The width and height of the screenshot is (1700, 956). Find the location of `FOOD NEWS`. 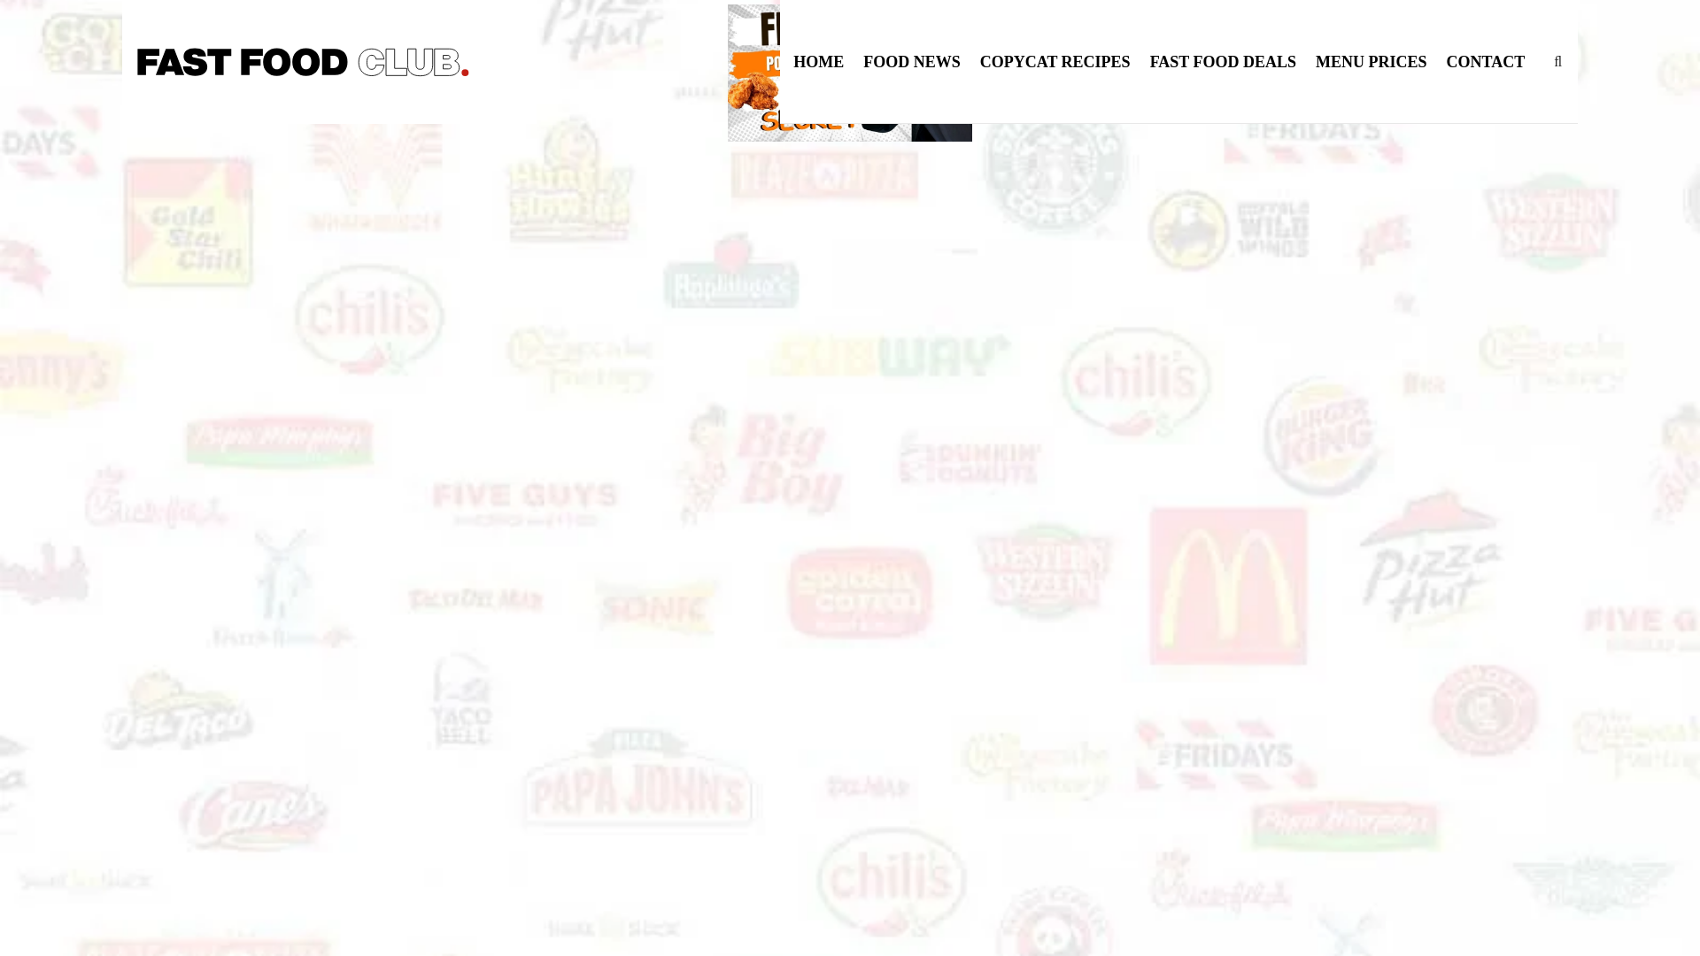

FOOD NEWS is located at coordinates (912, 62).